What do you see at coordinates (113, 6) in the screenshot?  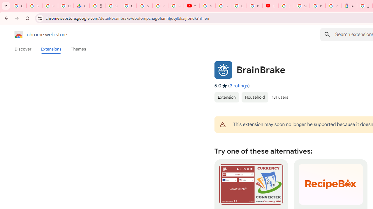 I see `Sign in - Google Accounts` at bounding box center [113, 6].